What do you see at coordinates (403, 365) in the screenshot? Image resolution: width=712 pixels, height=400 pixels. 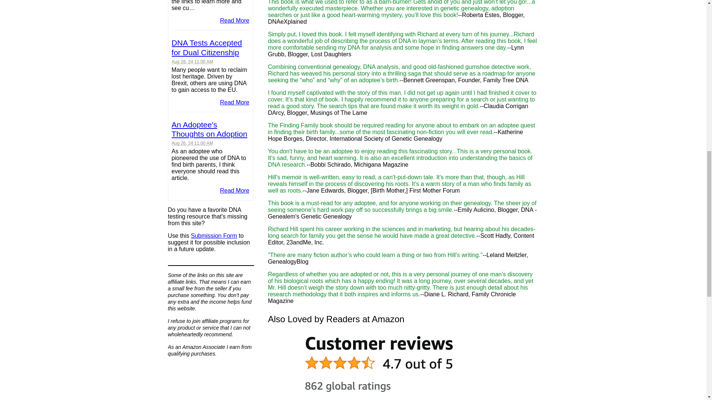 I see `Amazon Reviews` at bounding box center [403, 365].